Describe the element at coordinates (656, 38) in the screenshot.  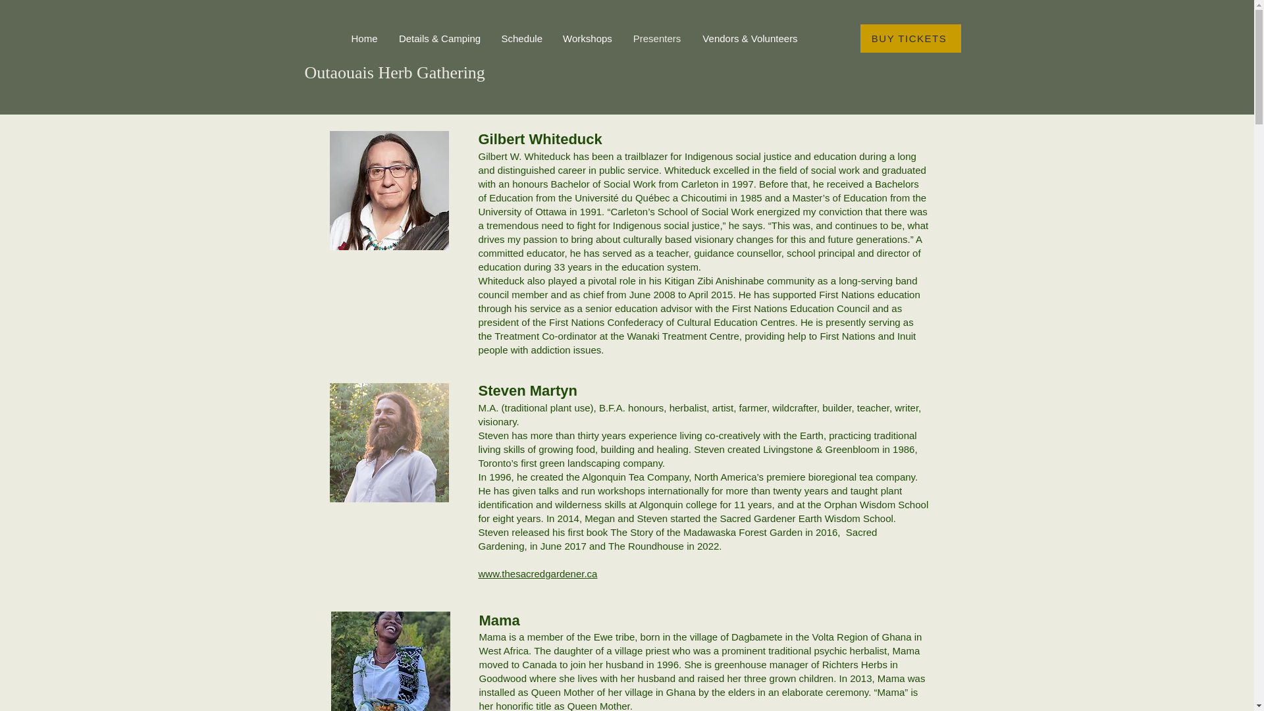
I see `Presenters` at that location.